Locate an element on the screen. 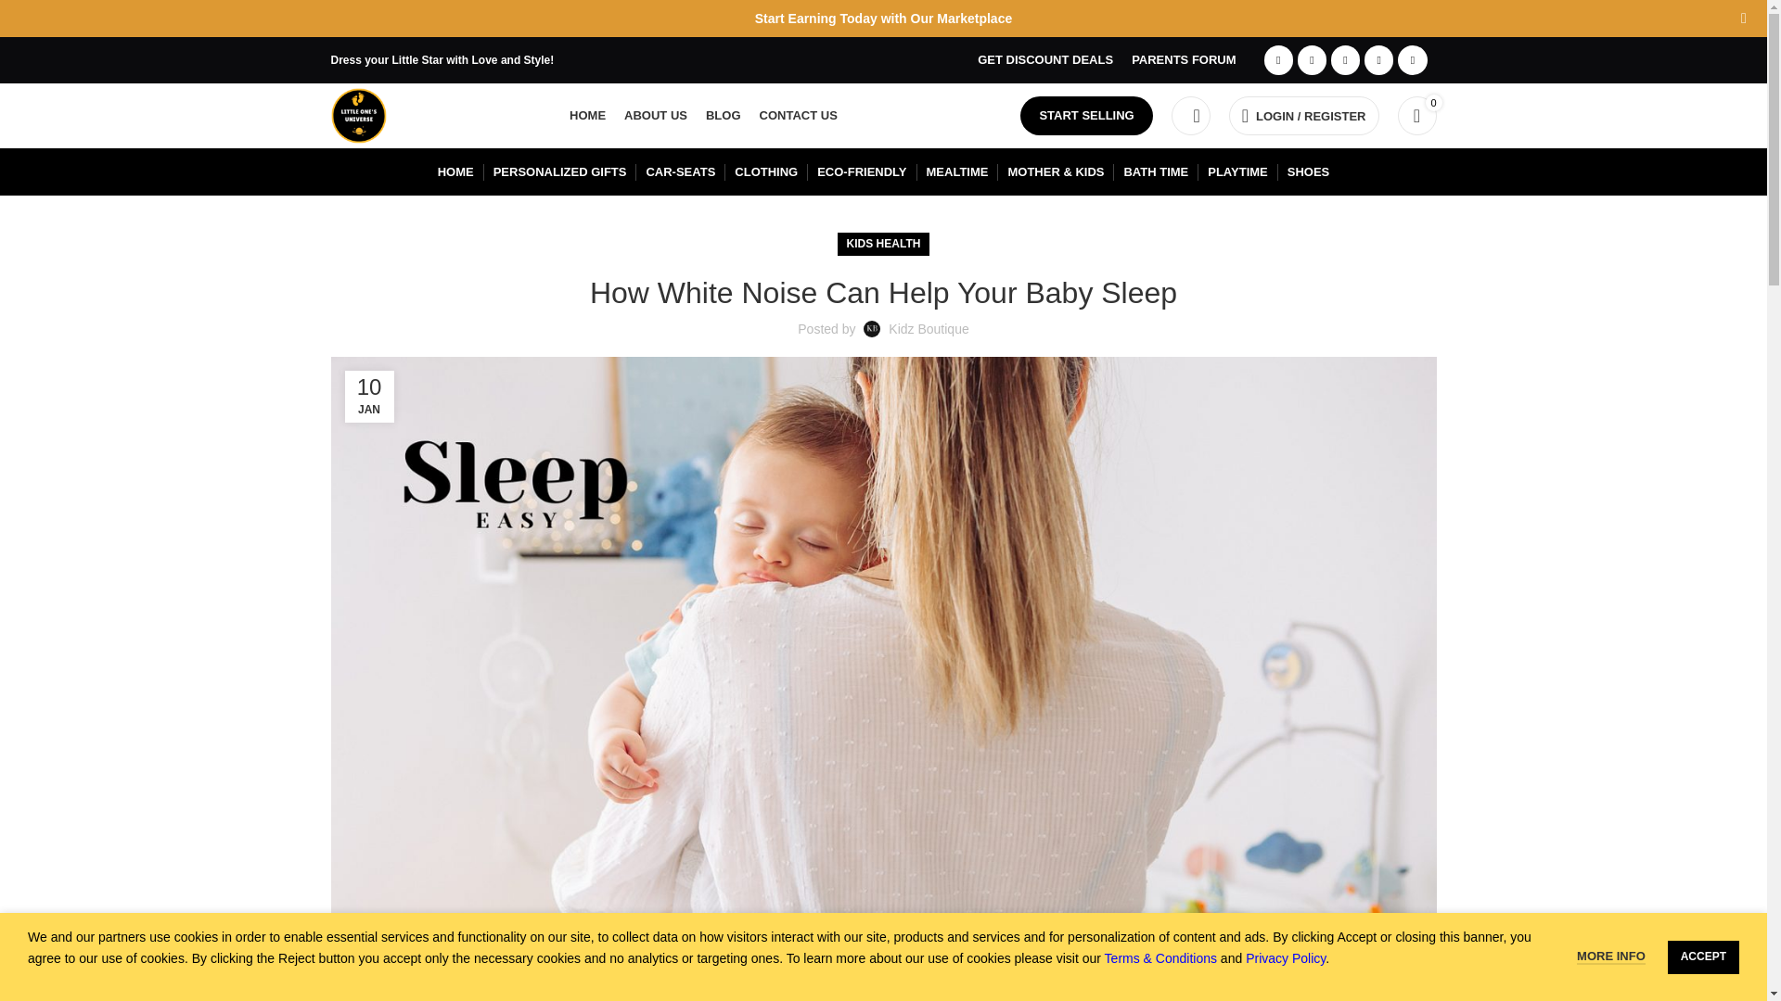 This screenshot has height=1001, width=1781. Kidz Boutique is located at coordinates (929, 328).